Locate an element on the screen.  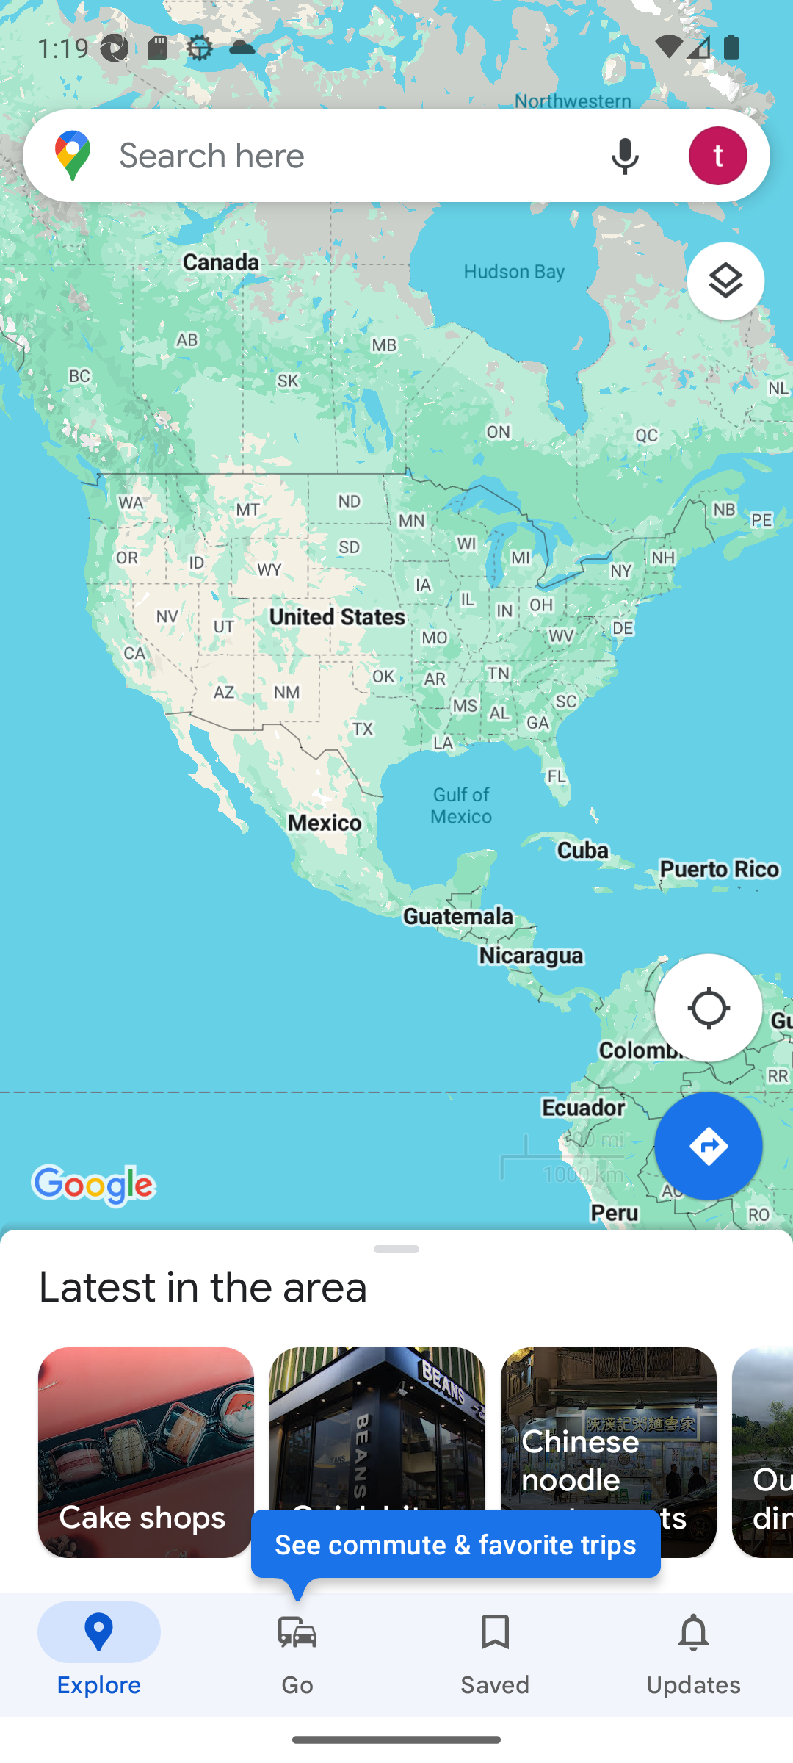
Saved is located at coordinates (496, 1655).